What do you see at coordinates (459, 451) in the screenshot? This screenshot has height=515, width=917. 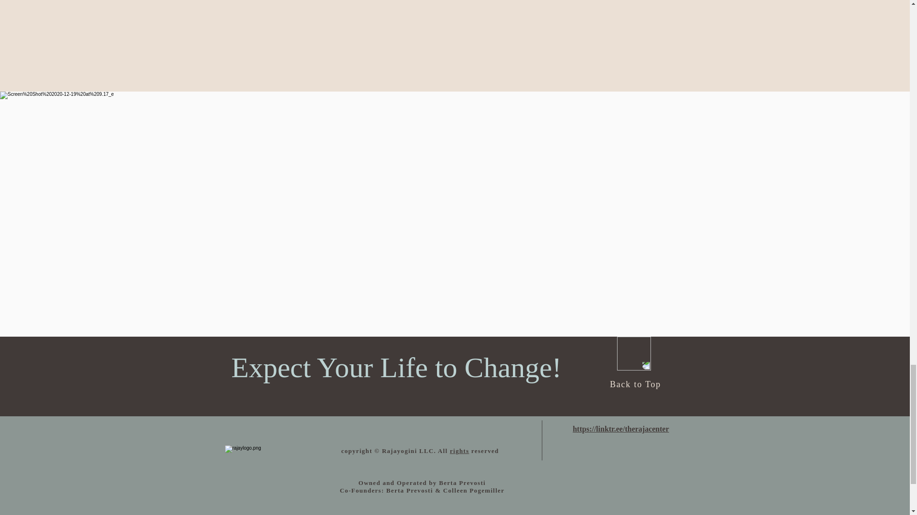 I see `rights` at bounding box center [459, 451].